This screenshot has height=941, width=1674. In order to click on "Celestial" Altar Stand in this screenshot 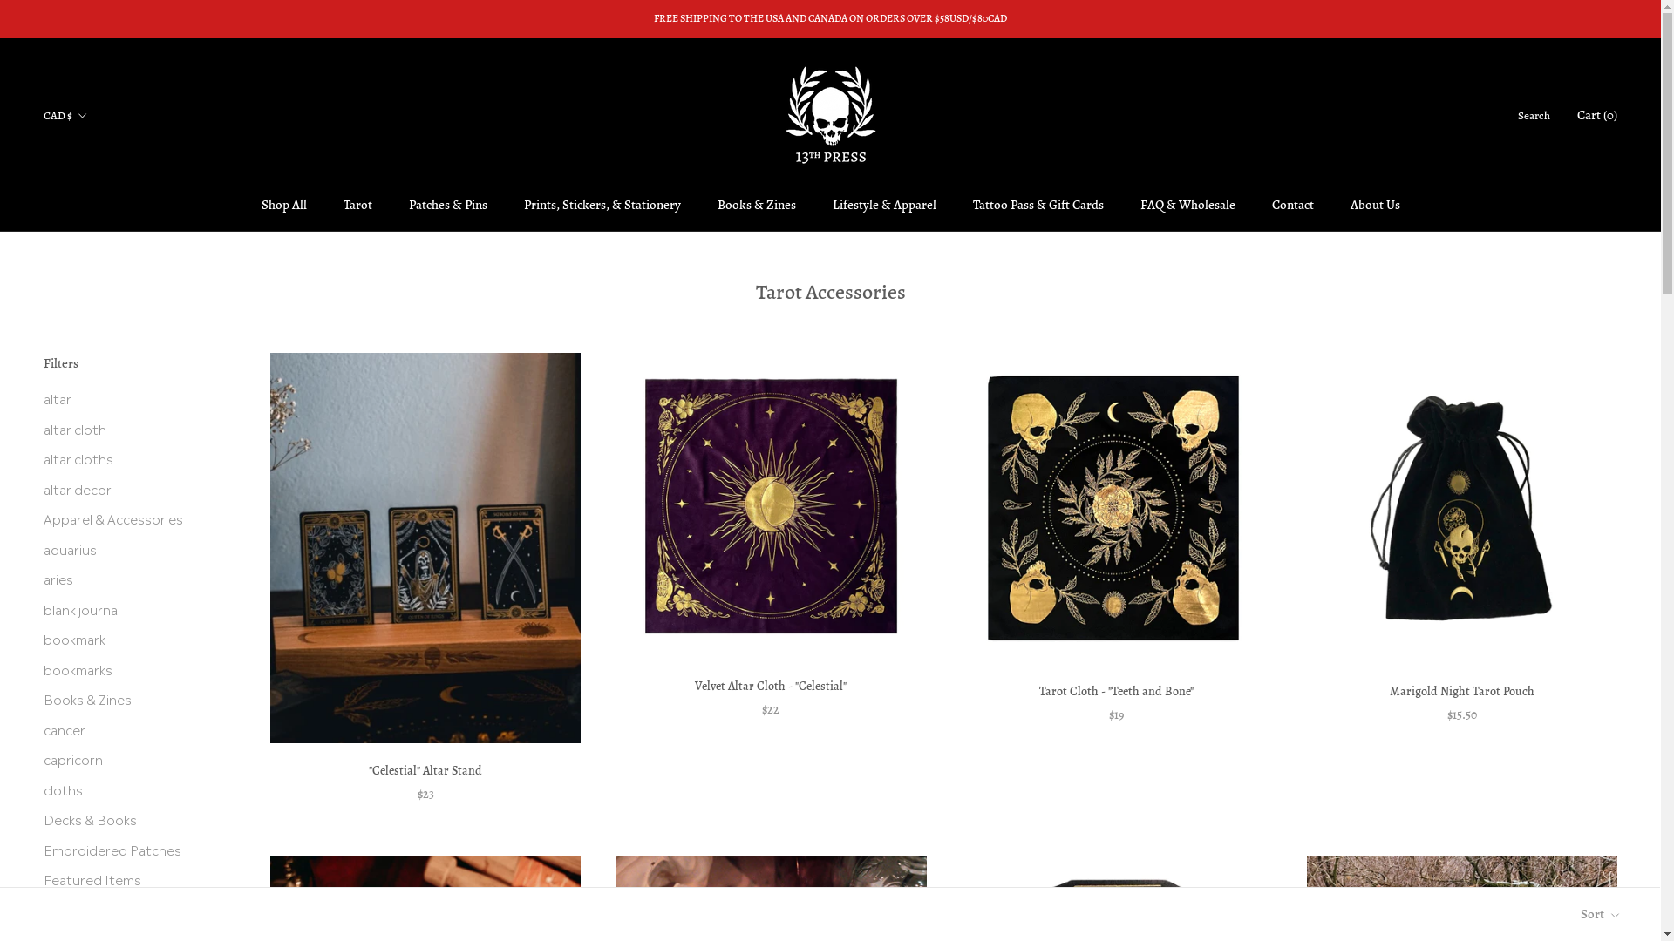, I will do `click(425, 770)`.